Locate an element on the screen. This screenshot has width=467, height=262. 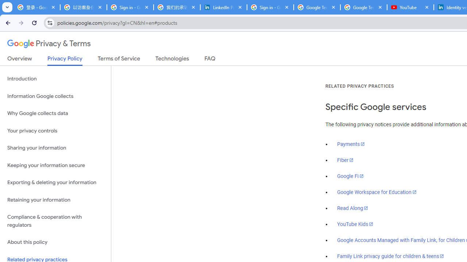
Payments is located at coordinates (351, 144).